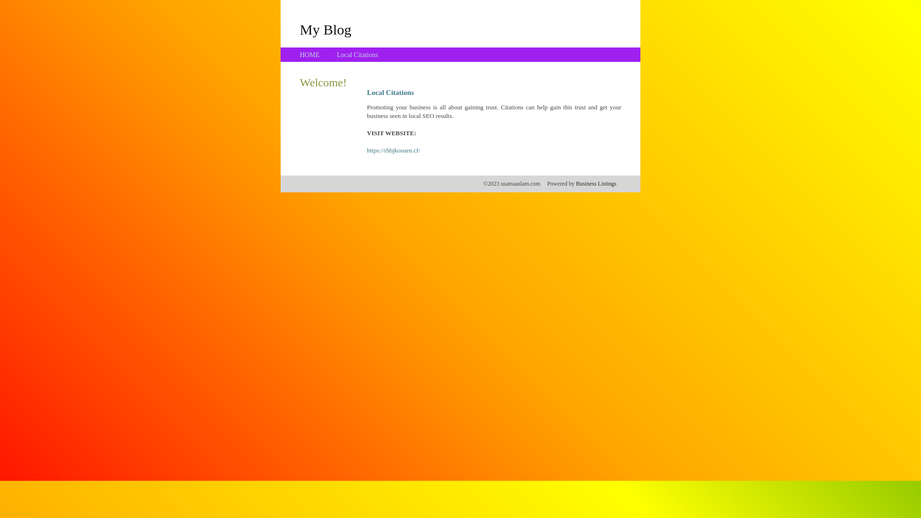  What do you see at coordinates (326, 29) in the screenshot?
I see `My Blog` at bounding box center [326, 29].